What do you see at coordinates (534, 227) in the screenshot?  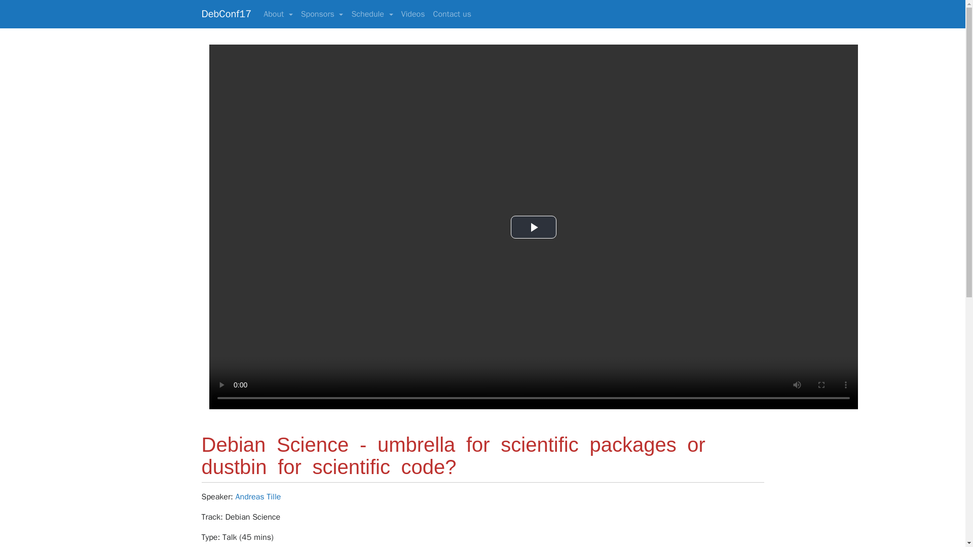 I see `Play Video` at bounding box center [534, 227].